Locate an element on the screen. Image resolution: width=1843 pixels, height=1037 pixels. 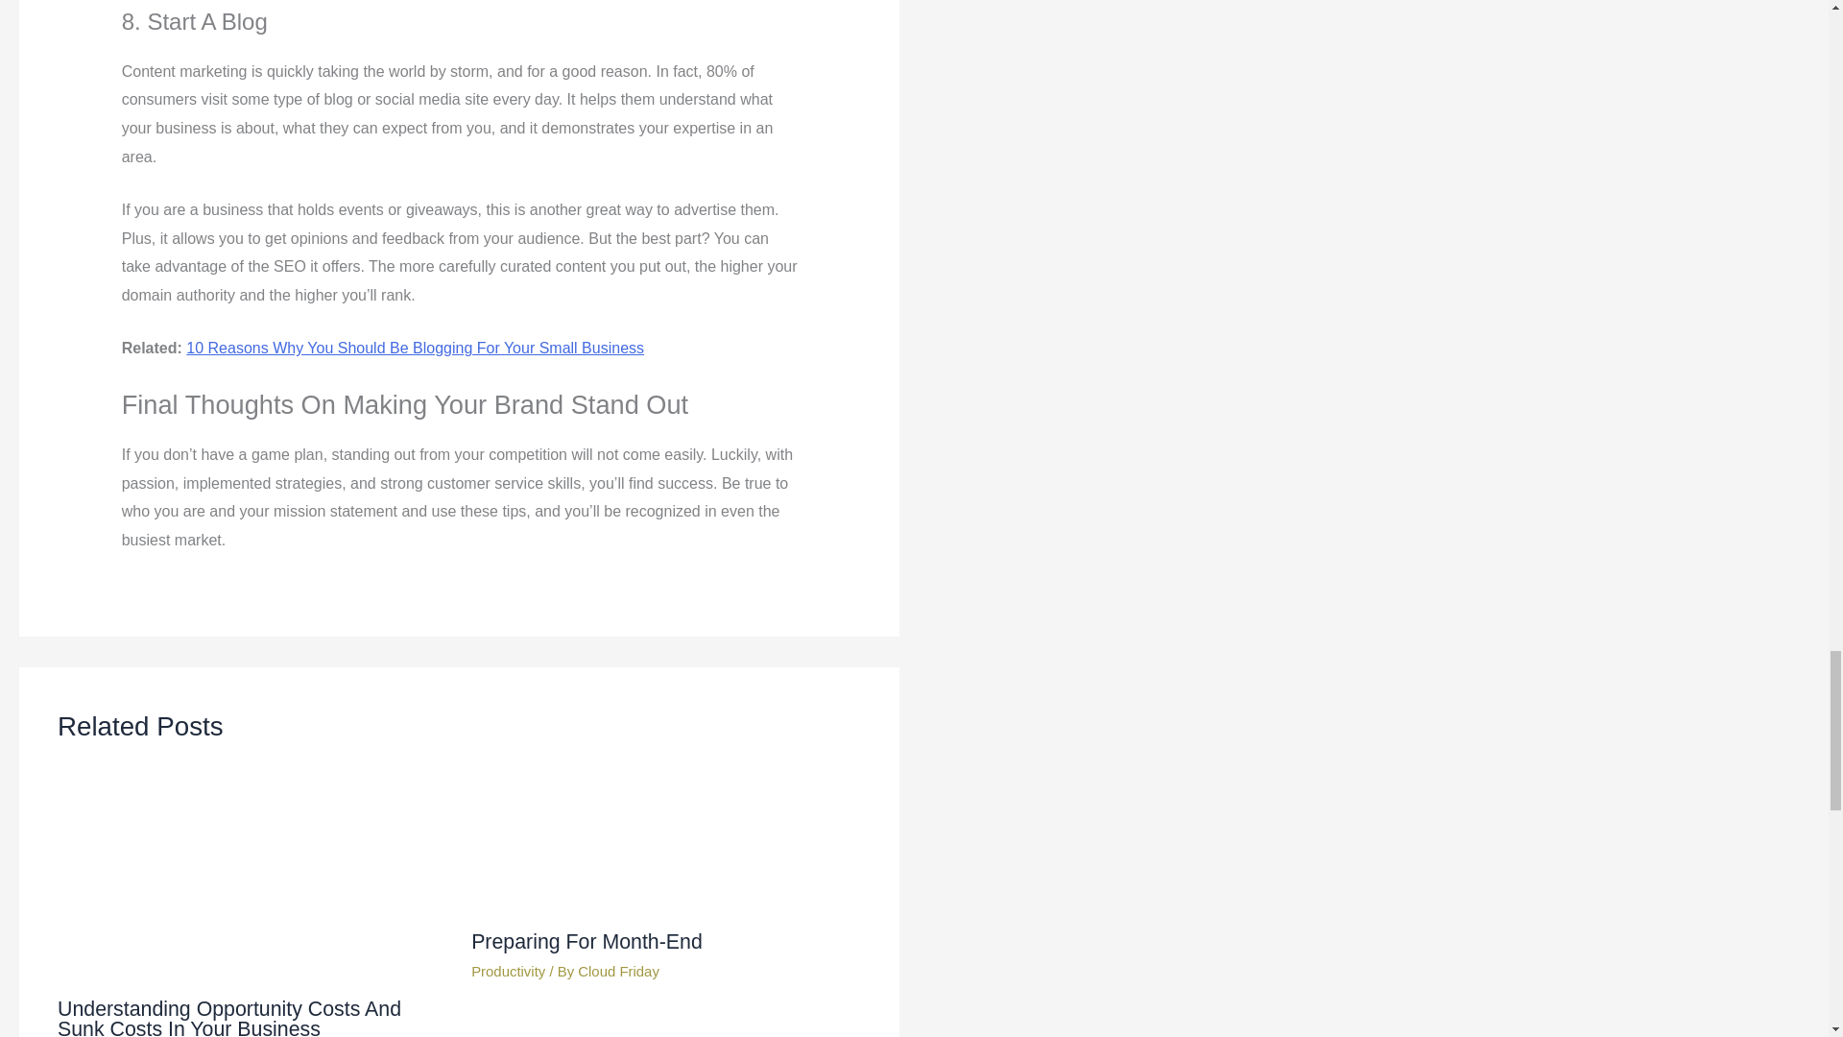
Productivity is located at coordinates (509, 971).